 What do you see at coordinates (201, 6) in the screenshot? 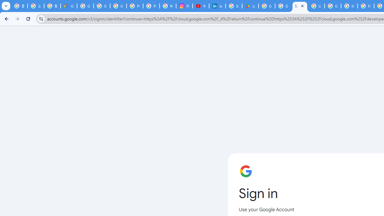
I see `YouTube Culture & Trends - On The Rise: Handcam Videos` at bounding box center [201, 6].